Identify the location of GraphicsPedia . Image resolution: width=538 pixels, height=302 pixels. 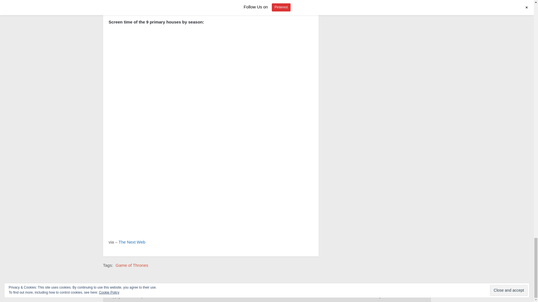
(147, 297).